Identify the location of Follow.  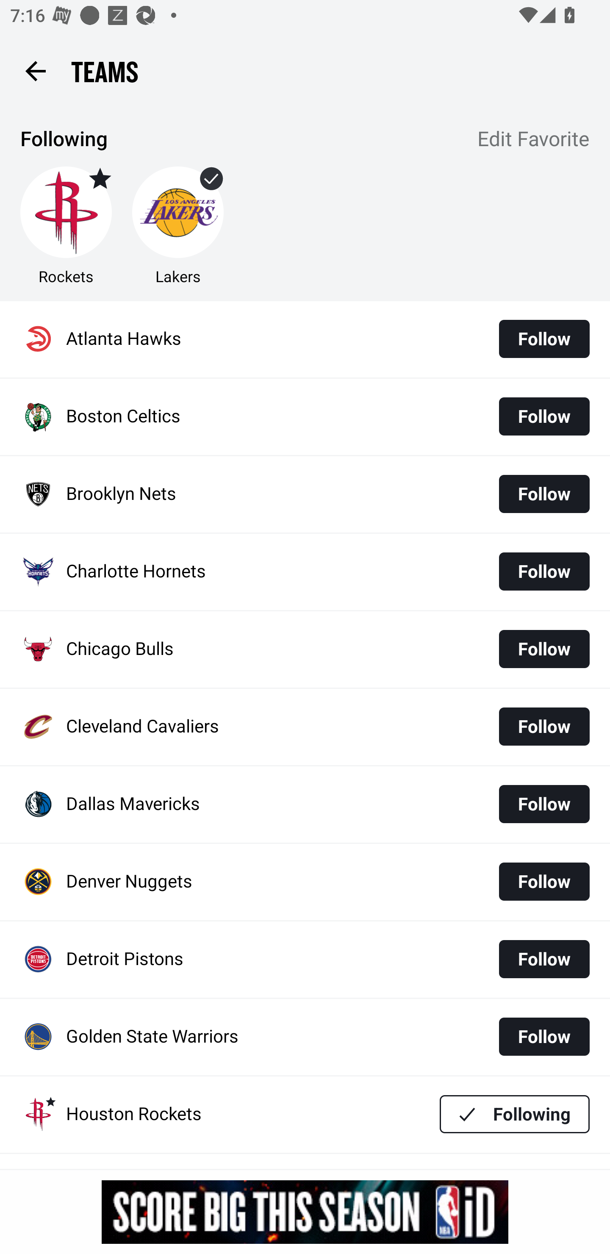
(544, 571).